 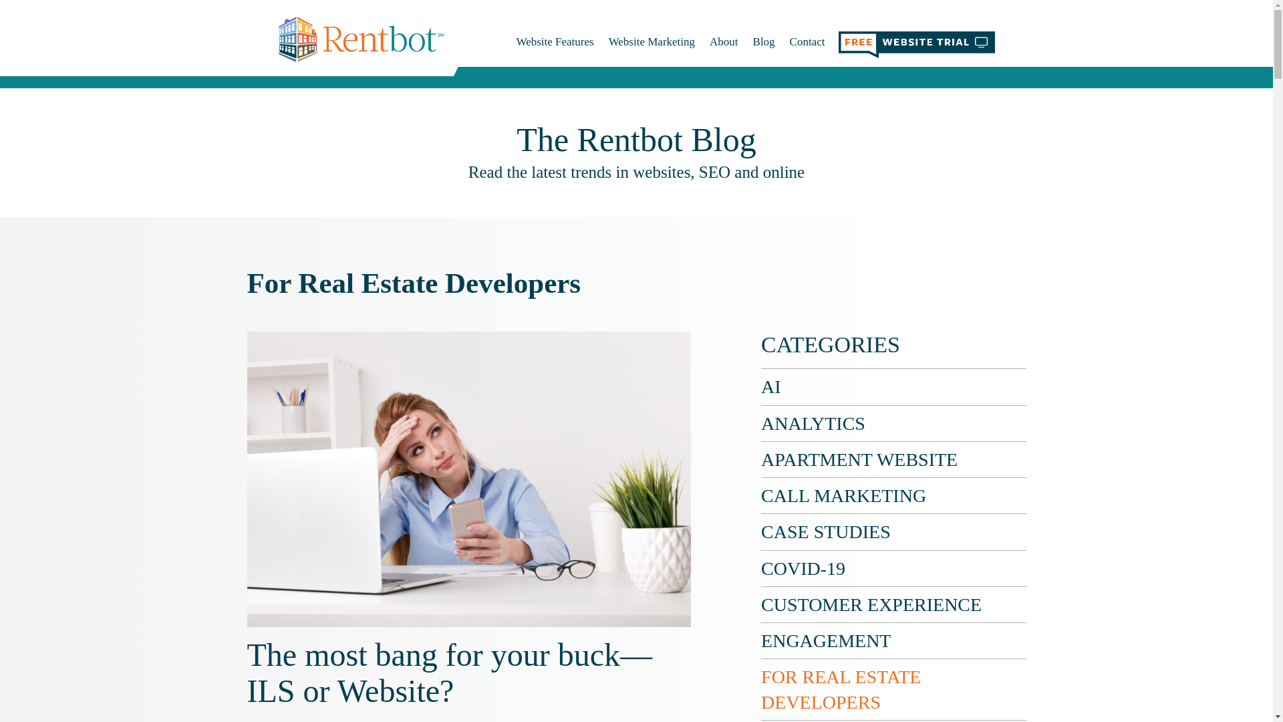 I want to click on Blog, so click(x=771, y=41).